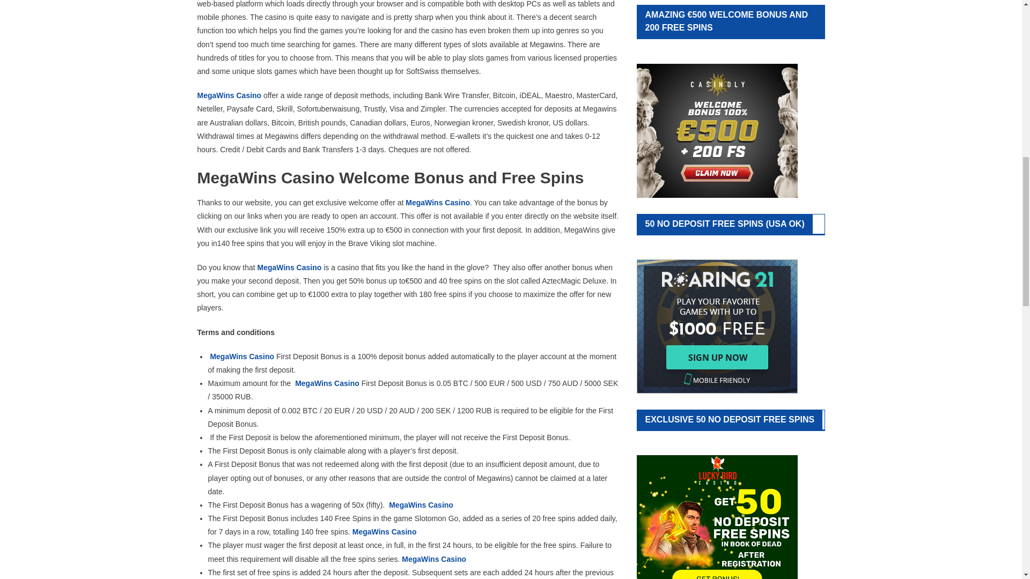 This screenshot has height=579, width=1030. Describe the element at coordinates (230, 95) in the screenshot. I see `MegaWins Casino` at that location.